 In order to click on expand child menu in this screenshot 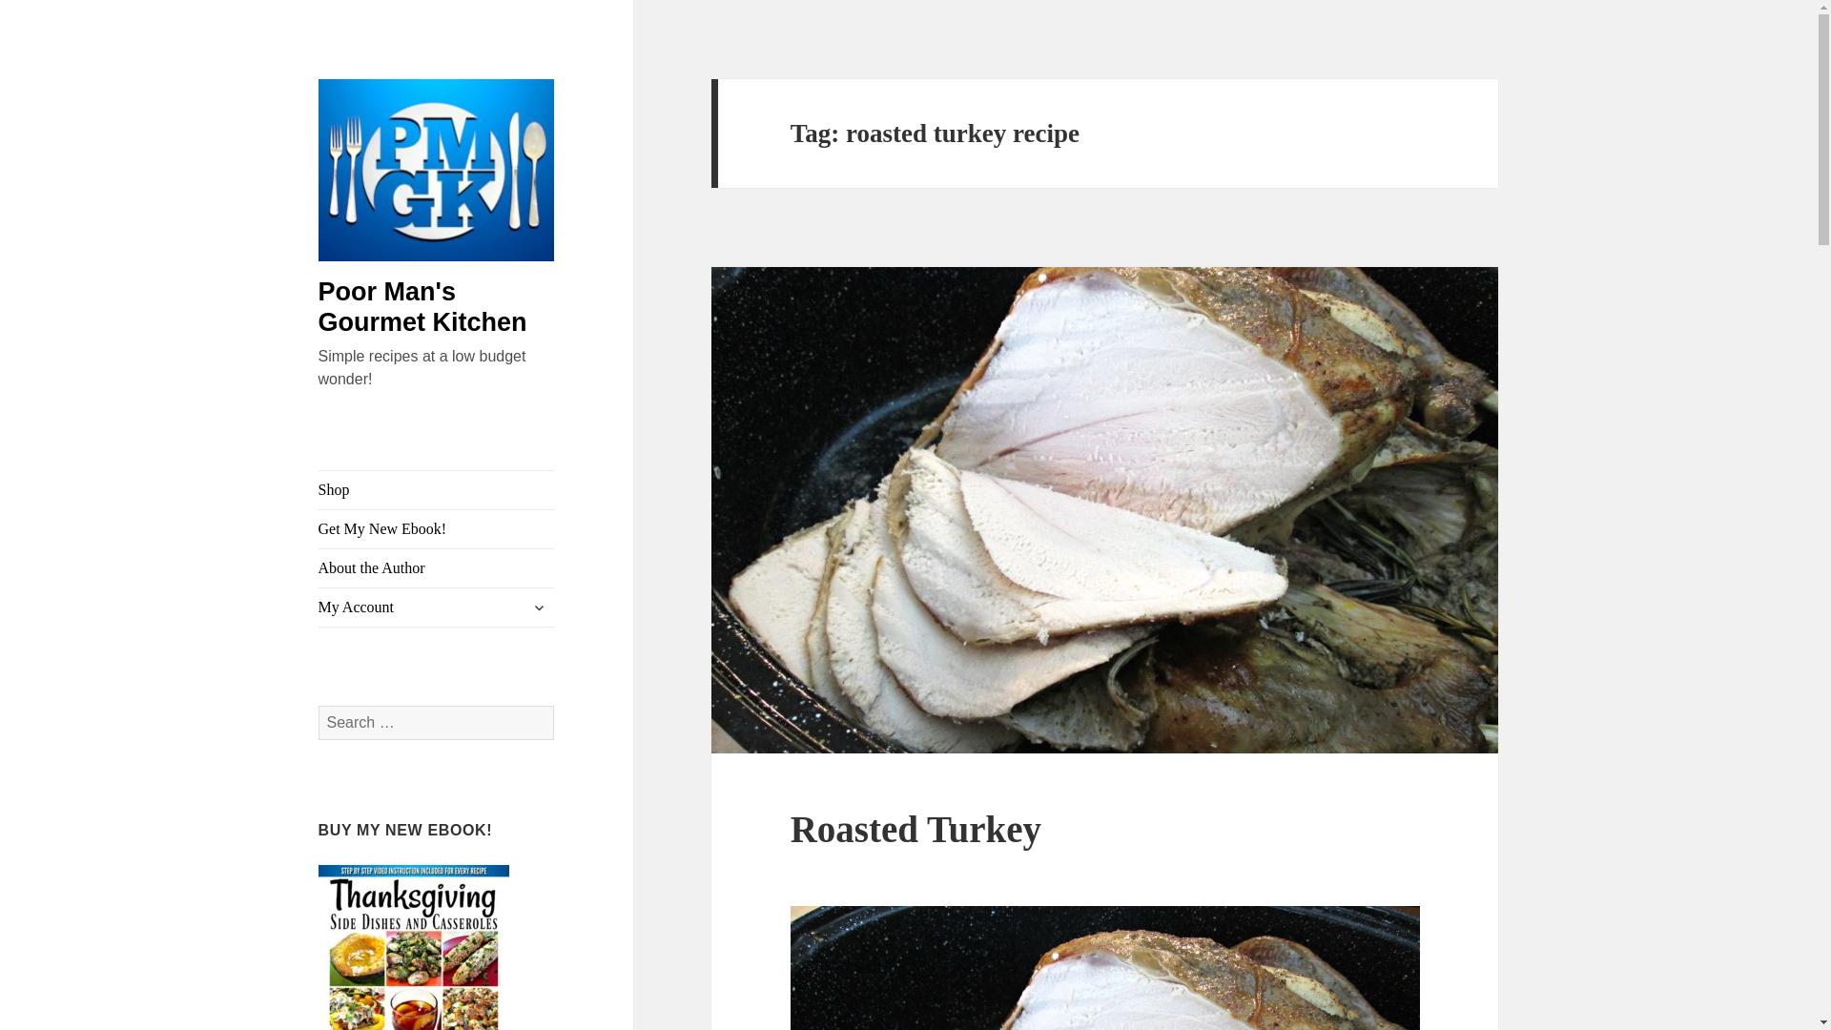, I will do `click(539, 608)`.